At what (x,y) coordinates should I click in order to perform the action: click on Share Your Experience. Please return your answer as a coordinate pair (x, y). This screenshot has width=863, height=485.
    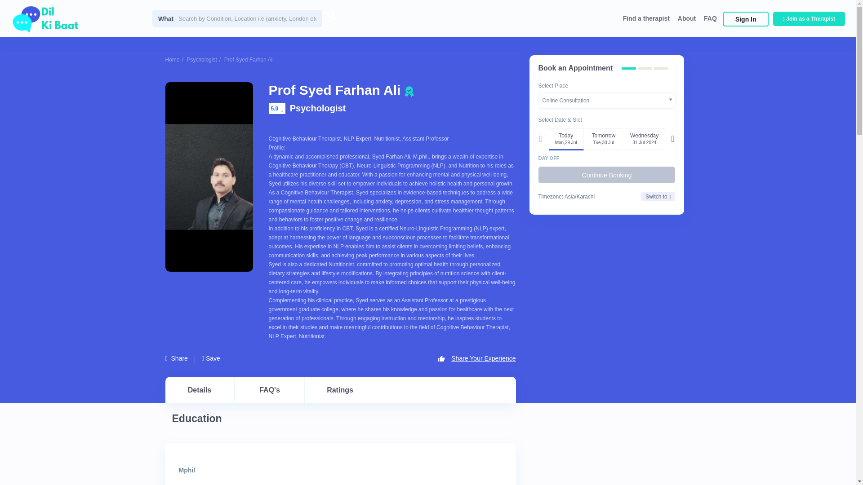
    Looking at the image, I should click on (476, 358).